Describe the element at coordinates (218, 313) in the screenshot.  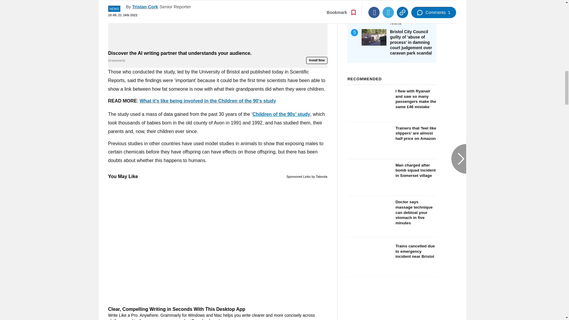
I see `Clear, Compelling Writing in Seconds With This Desktop App` at that location.